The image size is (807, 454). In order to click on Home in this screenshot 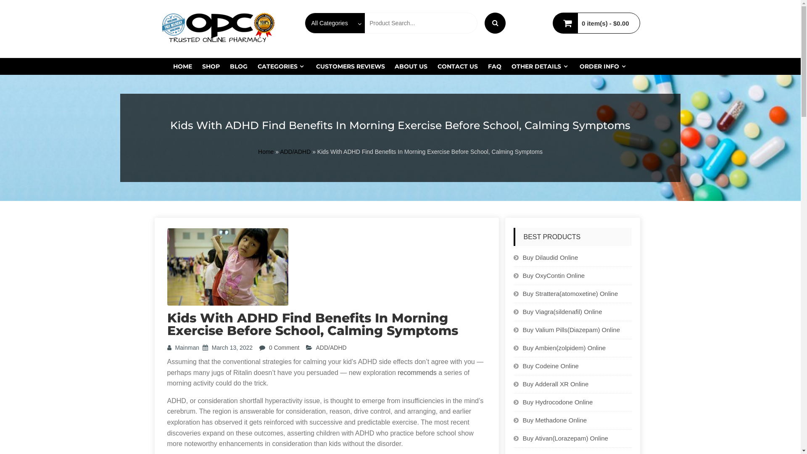, I will do `click(266, 152)`.